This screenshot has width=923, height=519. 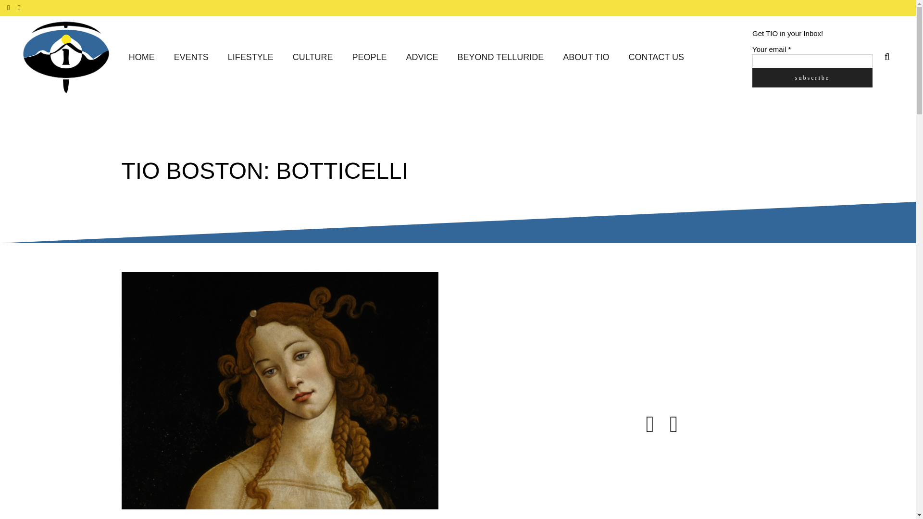 I want to click on CONTACT US, so click(x=657, y=58).